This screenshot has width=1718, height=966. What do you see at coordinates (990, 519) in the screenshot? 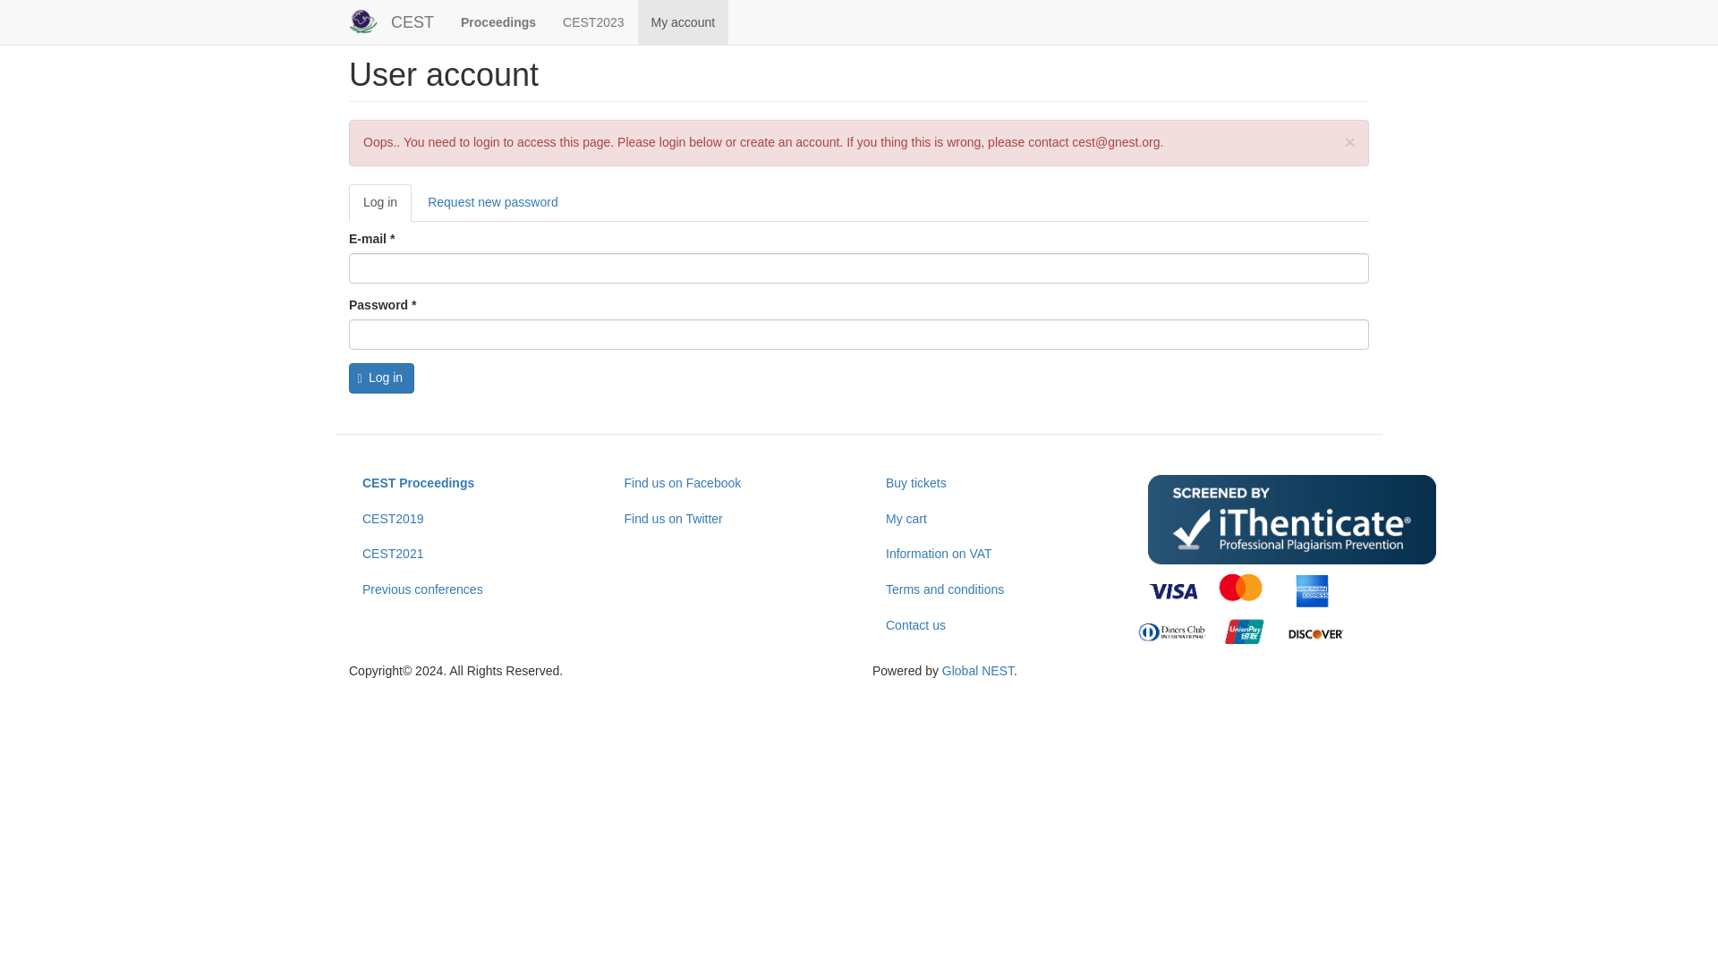
I see `My cart` at bounding box center [990, 519].